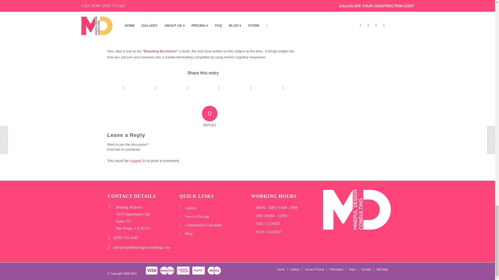  I want to click on Price Request, so click(119, 42).